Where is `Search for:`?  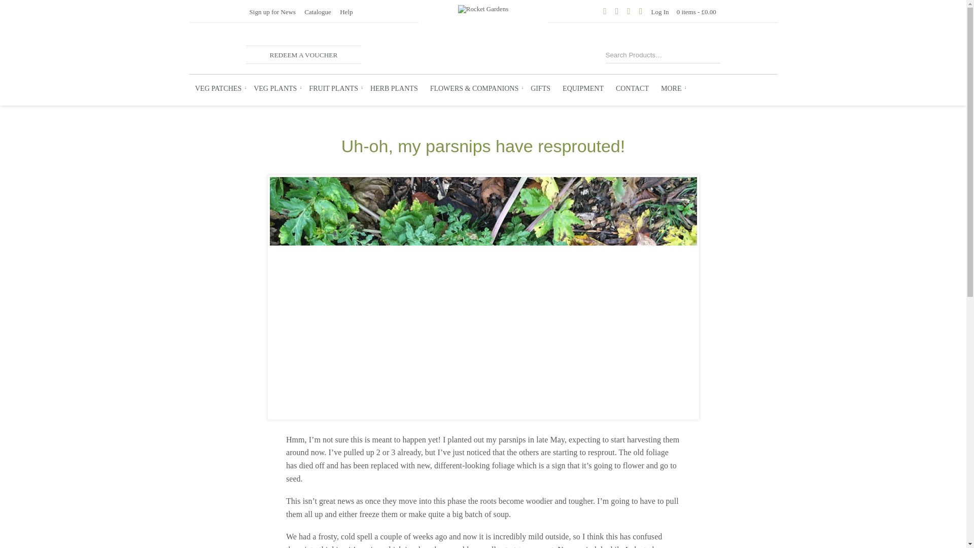 Search for: is located at coordinates (652, 54).